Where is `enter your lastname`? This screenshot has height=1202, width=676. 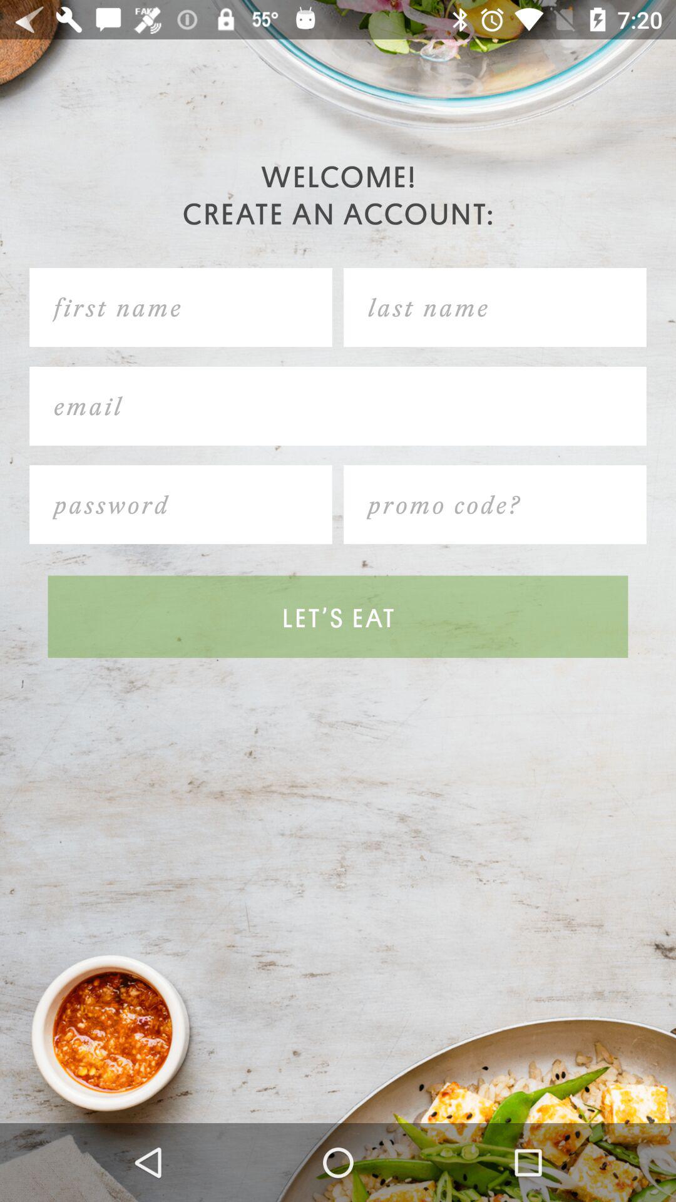 enter your lastname is located at coordinates (494, 307).